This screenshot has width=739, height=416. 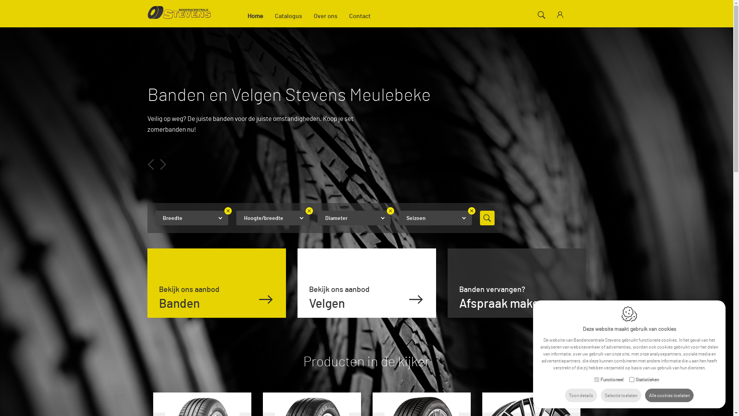 I want to click on Banden vervangen?
Afspraak maken, so click(x=517, y=283).